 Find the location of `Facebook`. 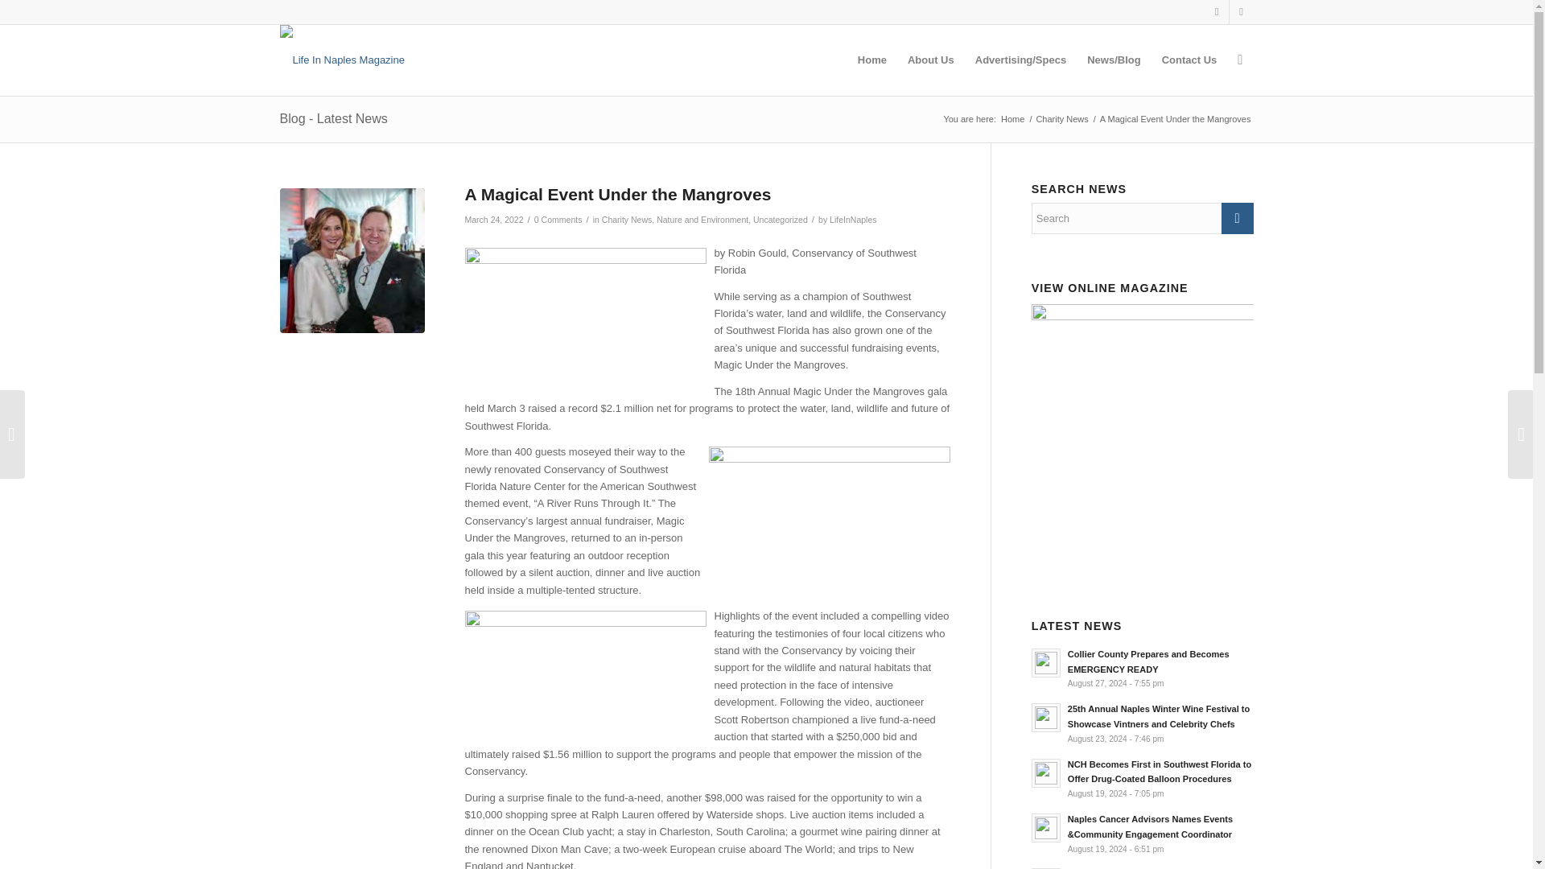

Facebook is located at coordinates (1217, 12).